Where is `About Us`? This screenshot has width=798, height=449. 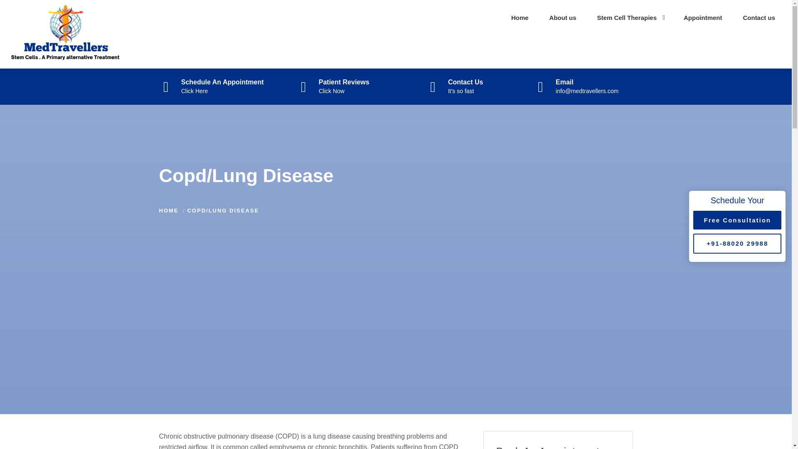
About Us is located at coordinates (563, 17).